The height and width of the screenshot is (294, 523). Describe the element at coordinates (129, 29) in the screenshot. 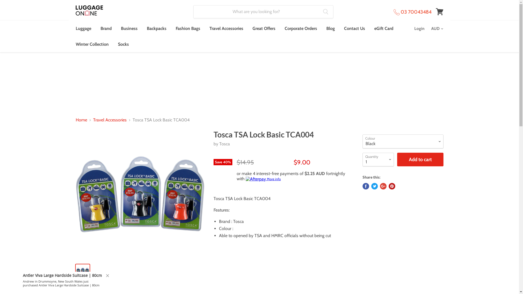

I see `Business` at that location.